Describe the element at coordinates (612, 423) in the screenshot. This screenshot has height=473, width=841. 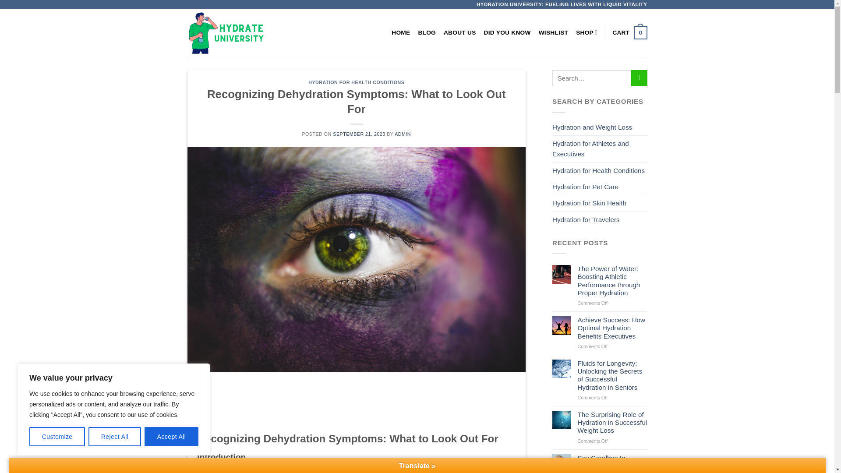
I see `The Surprising Role of Hydration in Successful Weight Loss` at that location.